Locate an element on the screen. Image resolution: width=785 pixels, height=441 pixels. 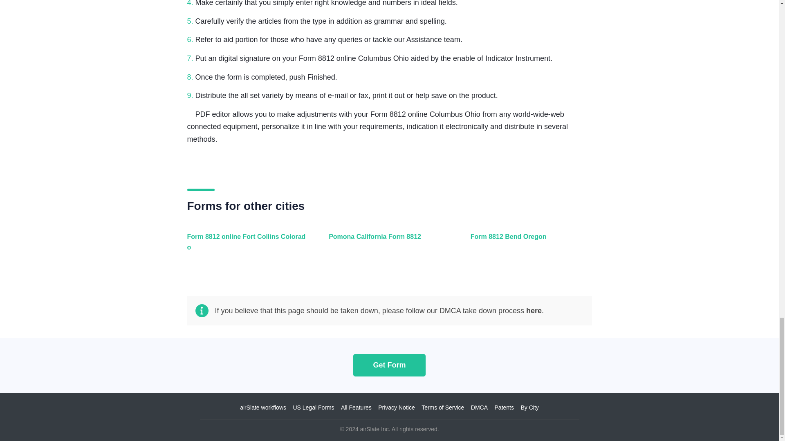
Form 8812 Bend Oregon is located at coordinates (529, 247).